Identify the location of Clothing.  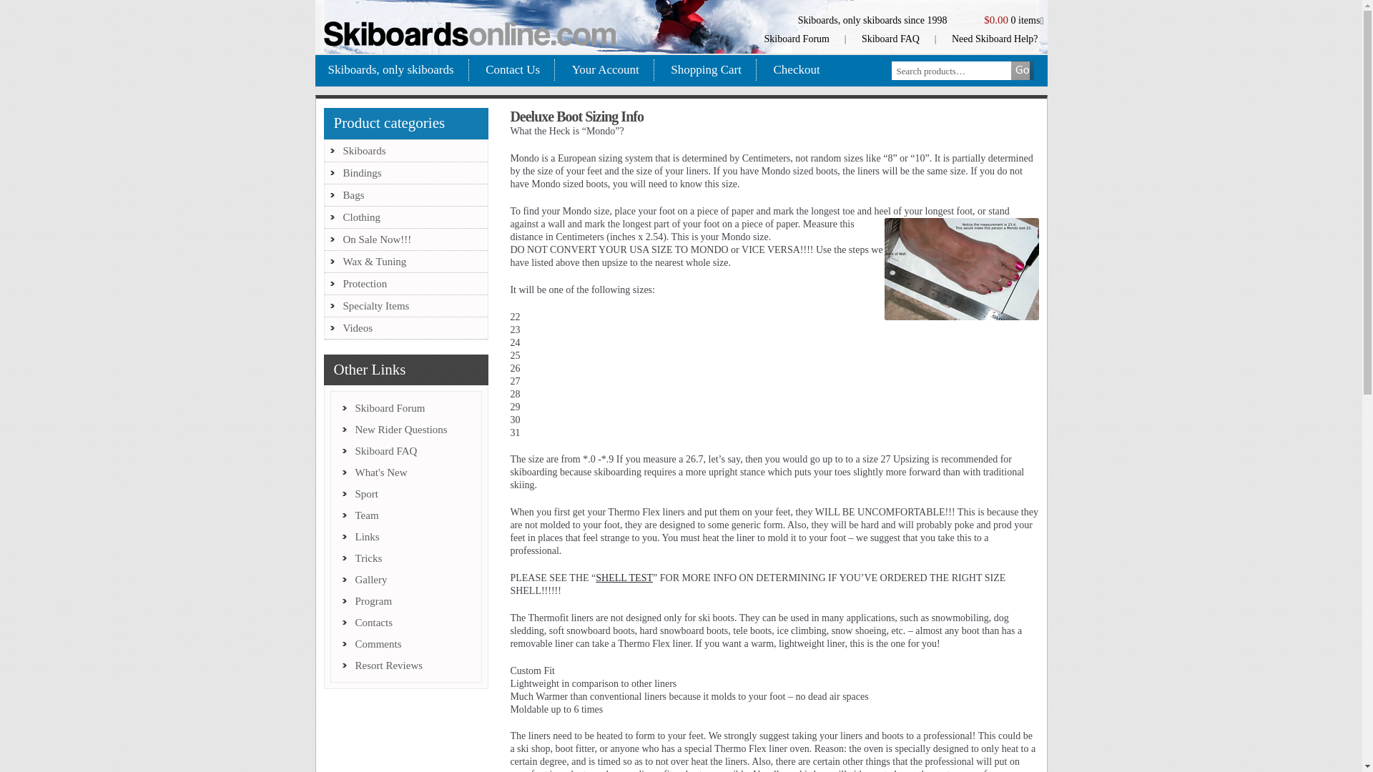
(362, 217).